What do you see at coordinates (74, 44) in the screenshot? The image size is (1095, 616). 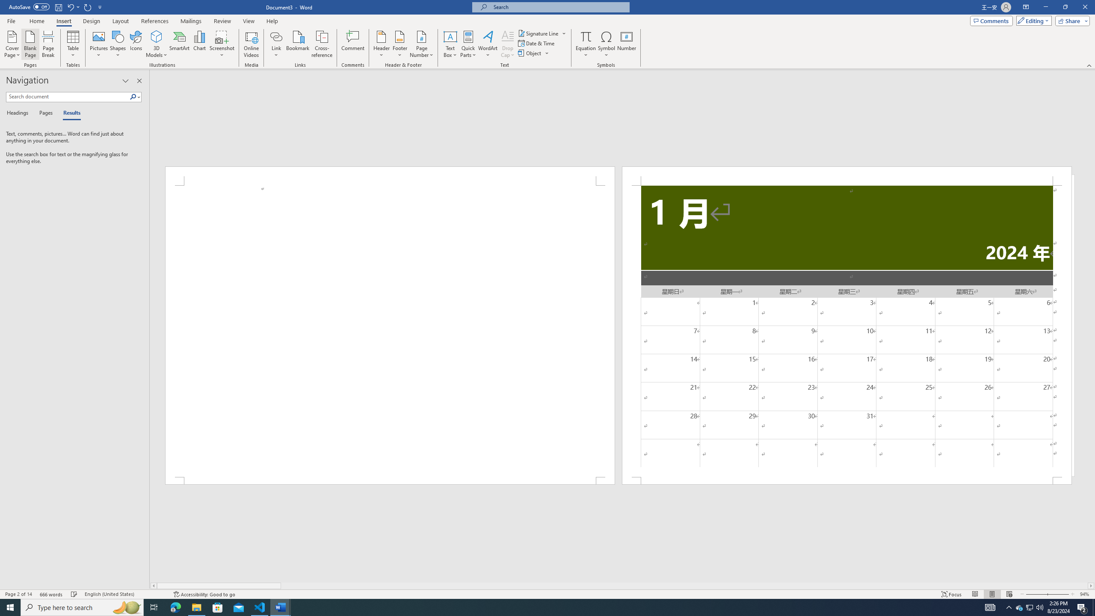 I see `Table` at bounding box center [74, 44].